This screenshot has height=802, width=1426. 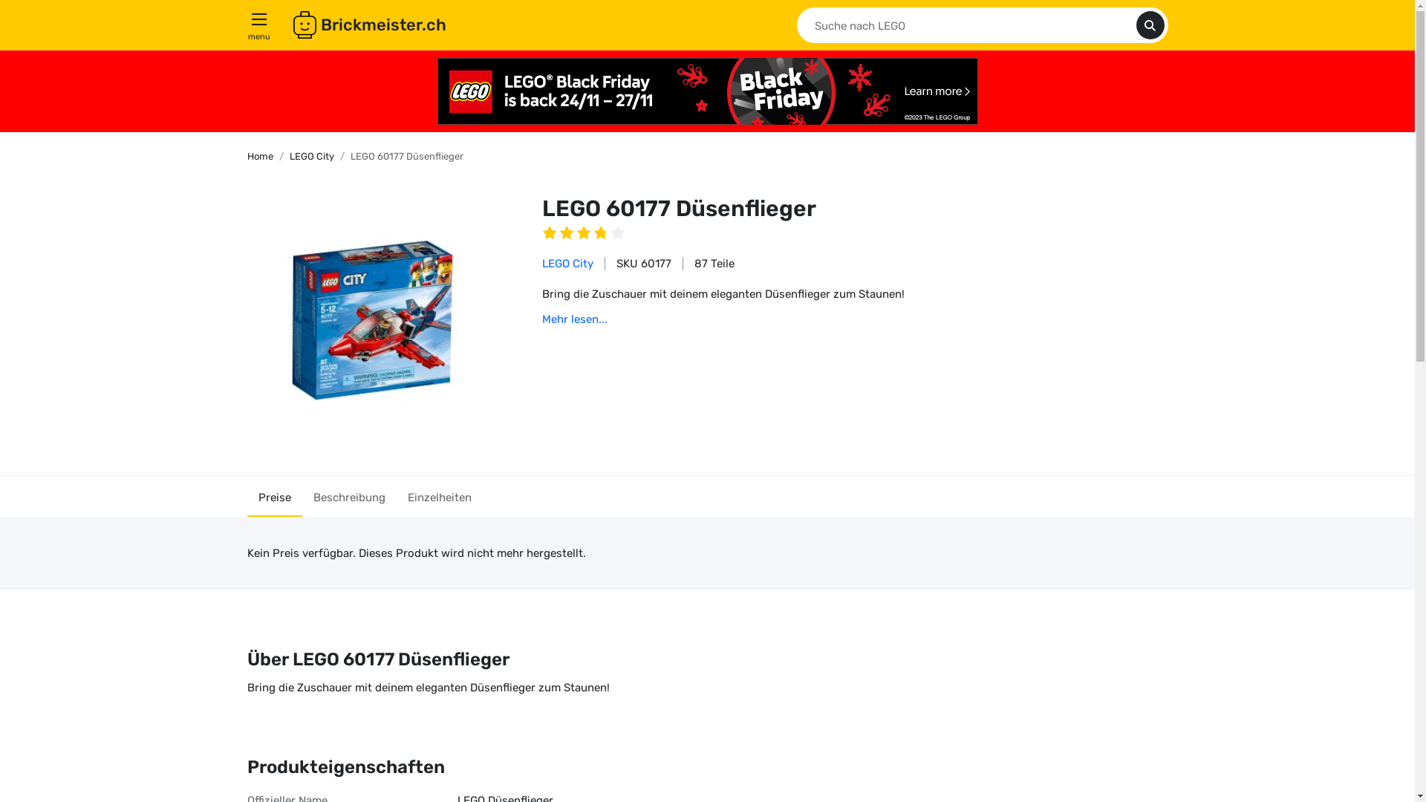 I want to click on lego 60177 dusenflieger, so click(x=371, y=321).